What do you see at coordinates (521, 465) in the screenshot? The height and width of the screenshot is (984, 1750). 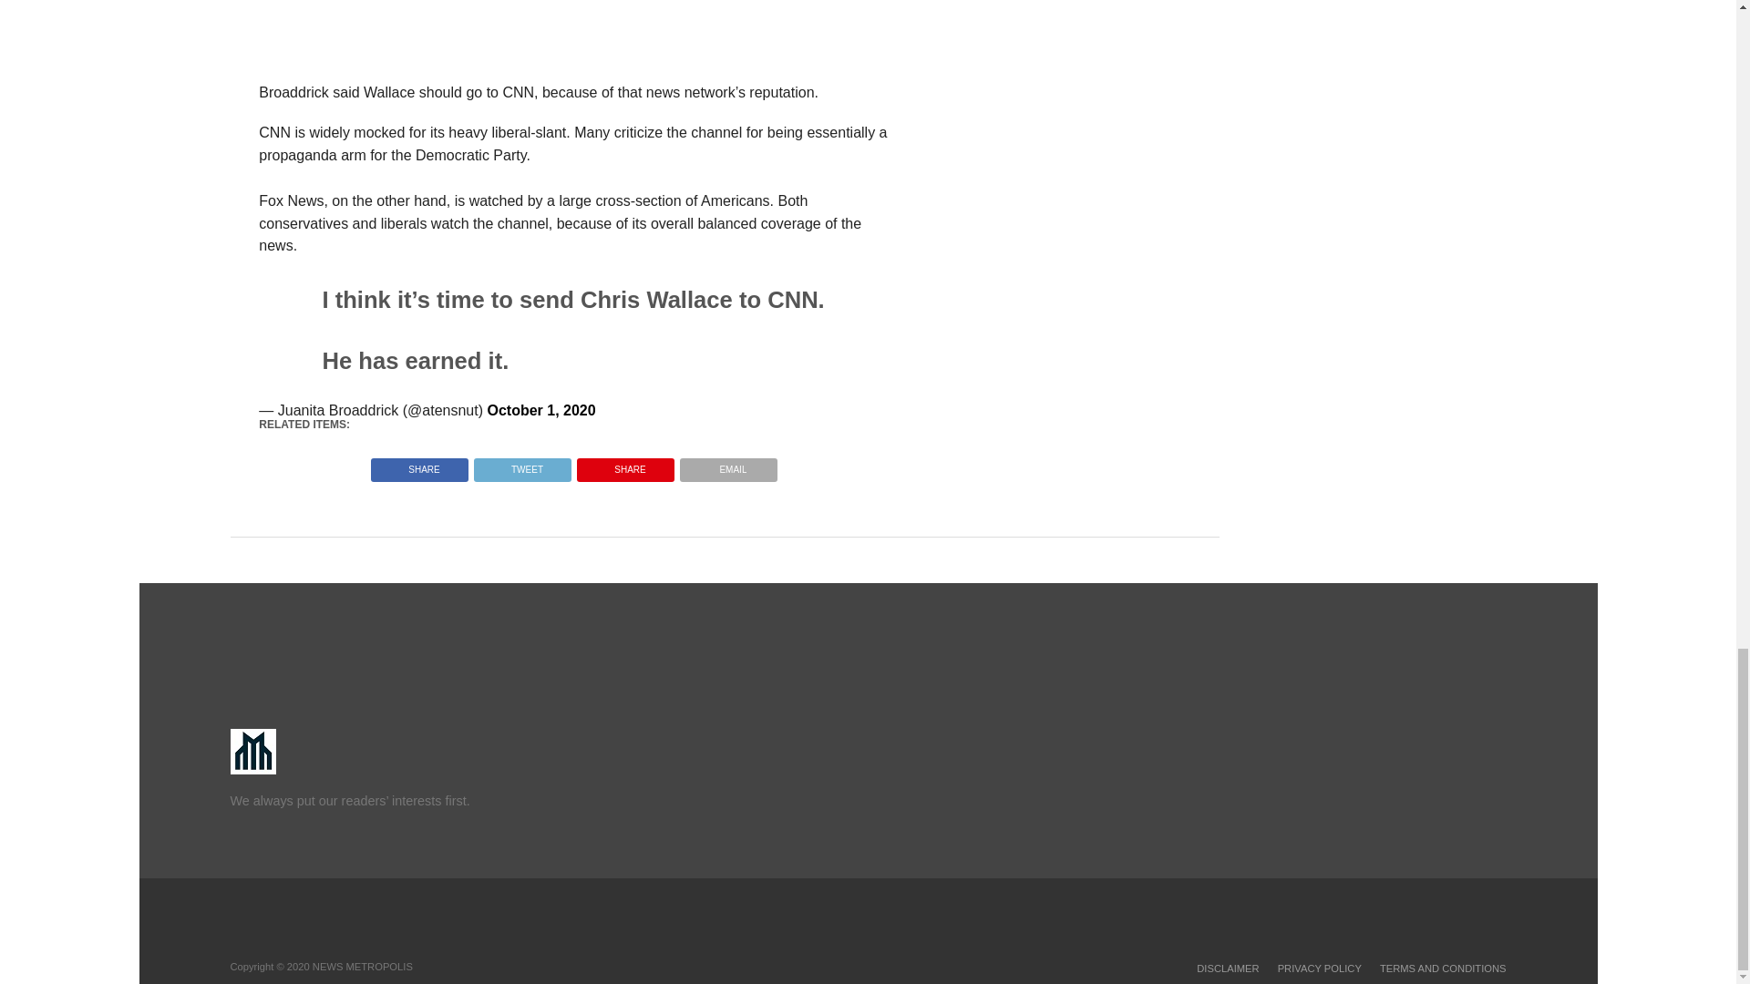 I see `TWEET` at bounding box center [521, 465].